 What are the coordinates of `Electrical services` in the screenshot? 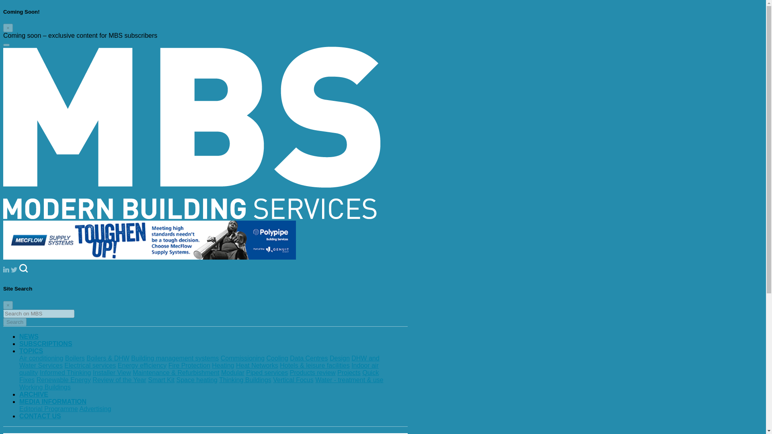 It's located at (90, 365).